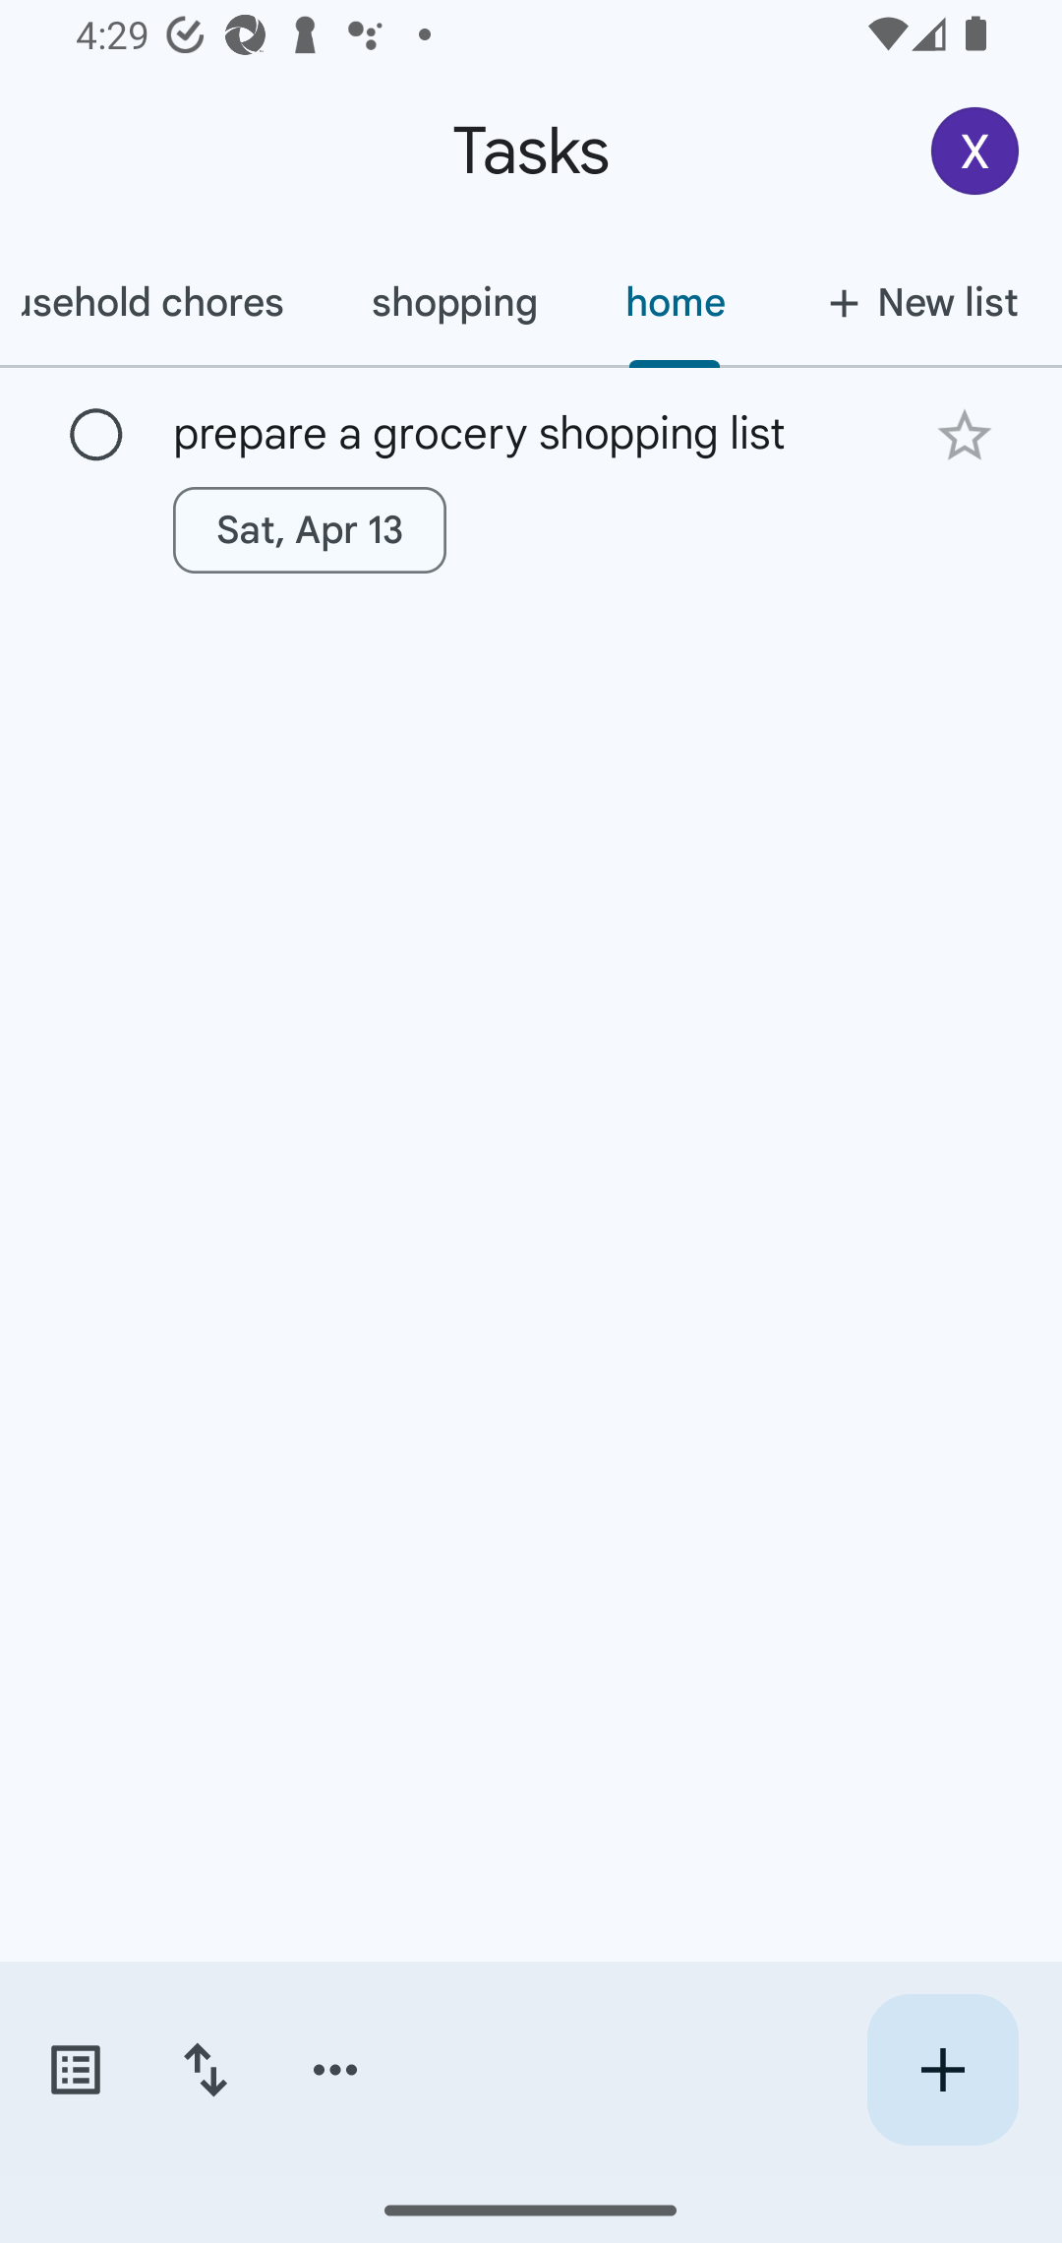 The image size is (1062, 2243). Describe the element at coordinates (163, 302) in the screenshot. I see `household chores` at that location.